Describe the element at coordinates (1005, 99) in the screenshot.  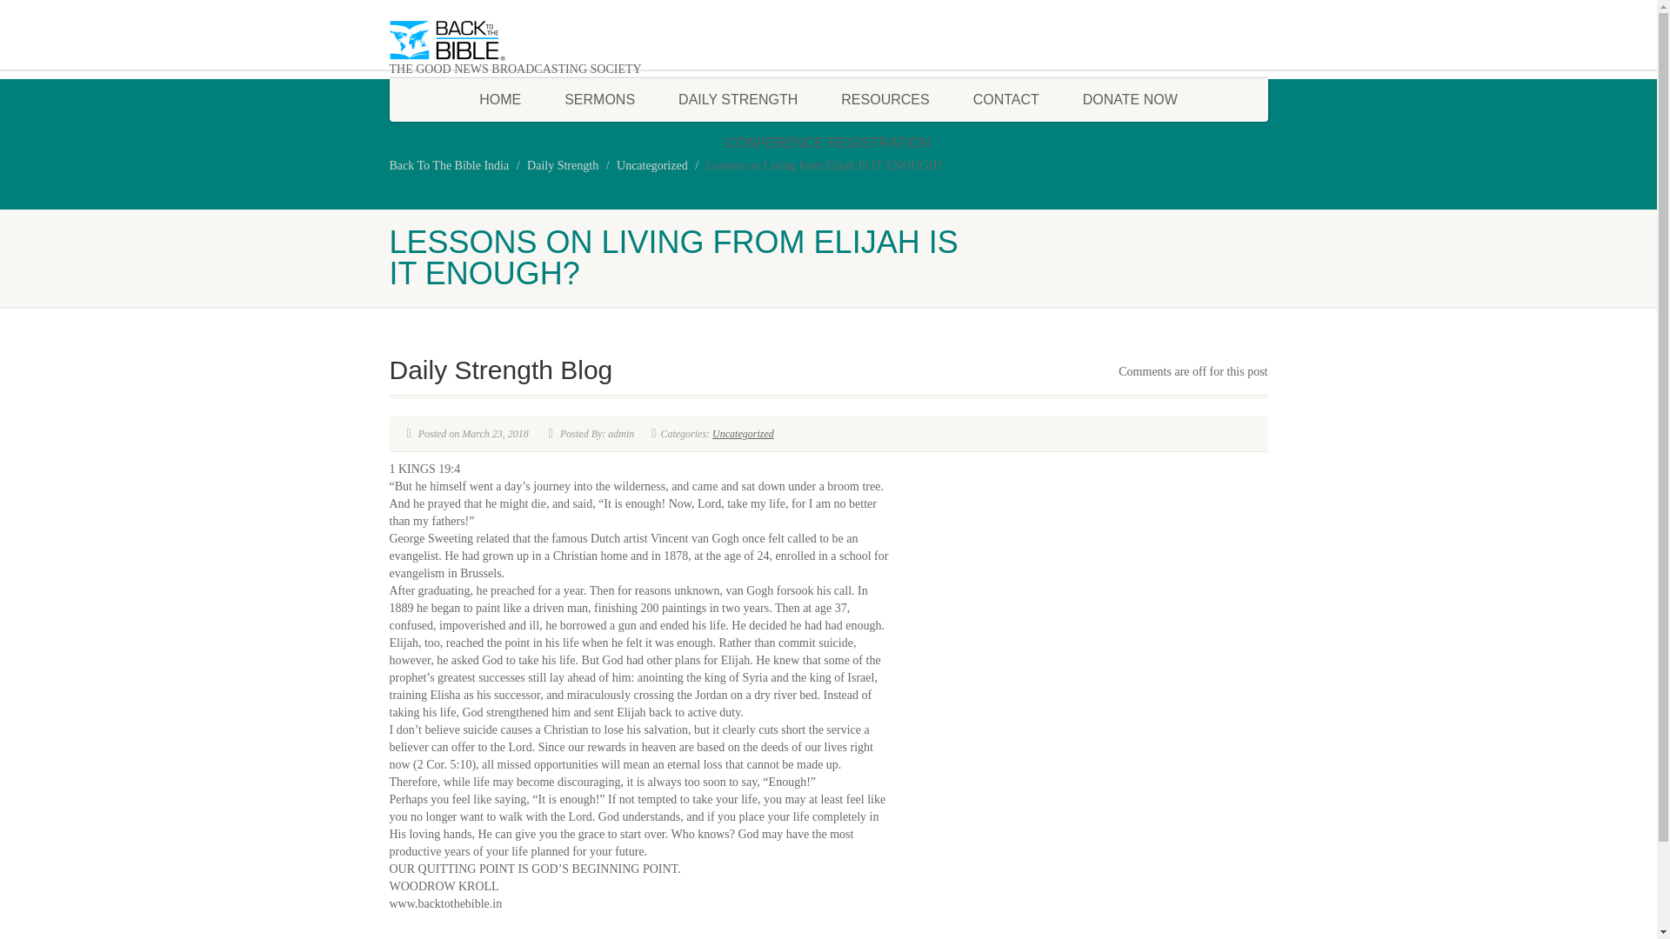
I see `CONTACT` at that location.